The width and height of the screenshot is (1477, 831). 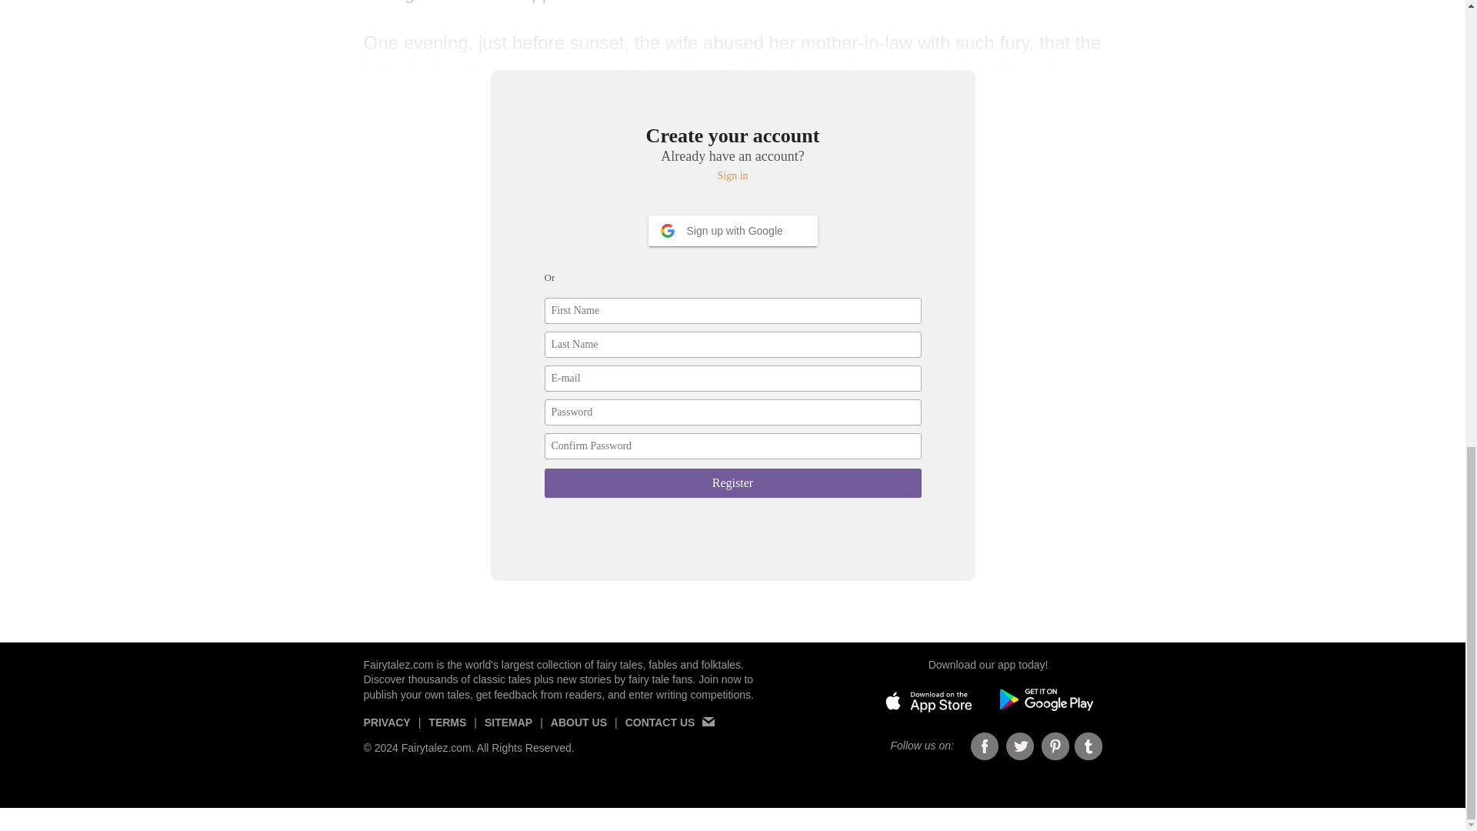 I want to click on Register, so click(x=733, y=483).